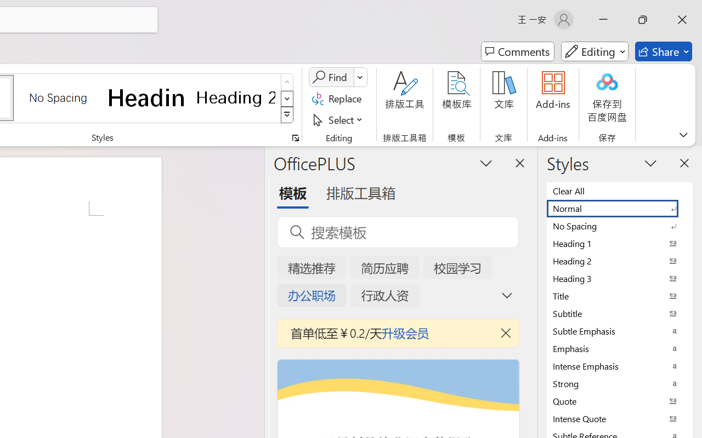  Describe the element at coordinates (603, 20) in the screenshot. I see `Minimize` at that location.